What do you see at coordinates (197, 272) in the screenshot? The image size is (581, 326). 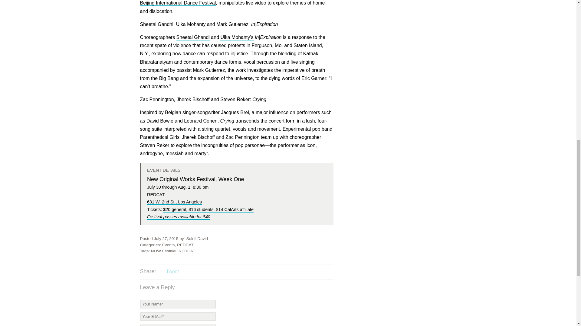 I see `Share on Tumblr` at bounding box center [197, 272].